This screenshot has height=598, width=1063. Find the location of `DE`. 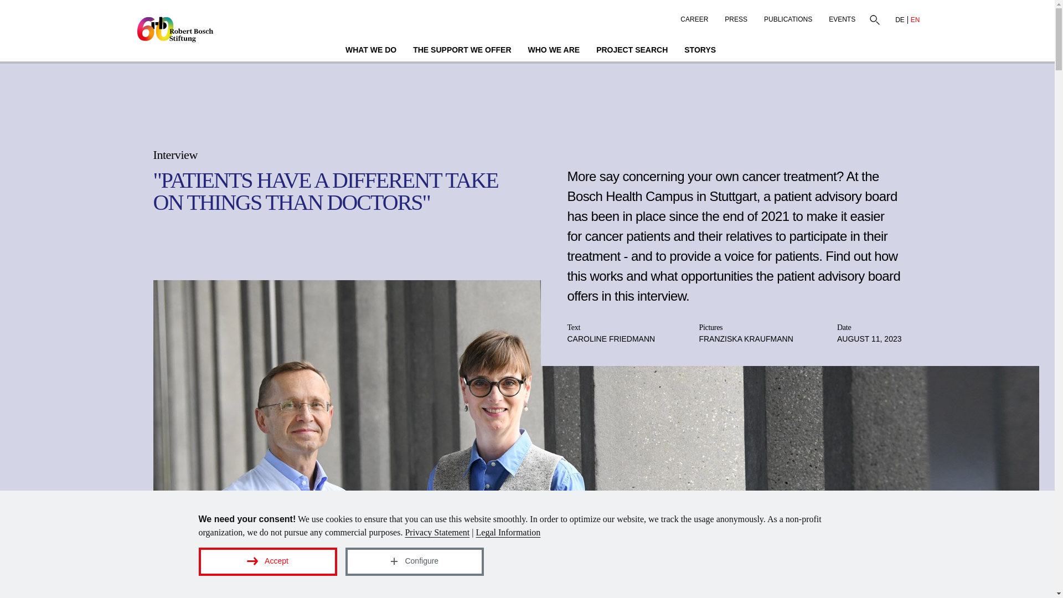

DE is located at coordinates (900, 20).